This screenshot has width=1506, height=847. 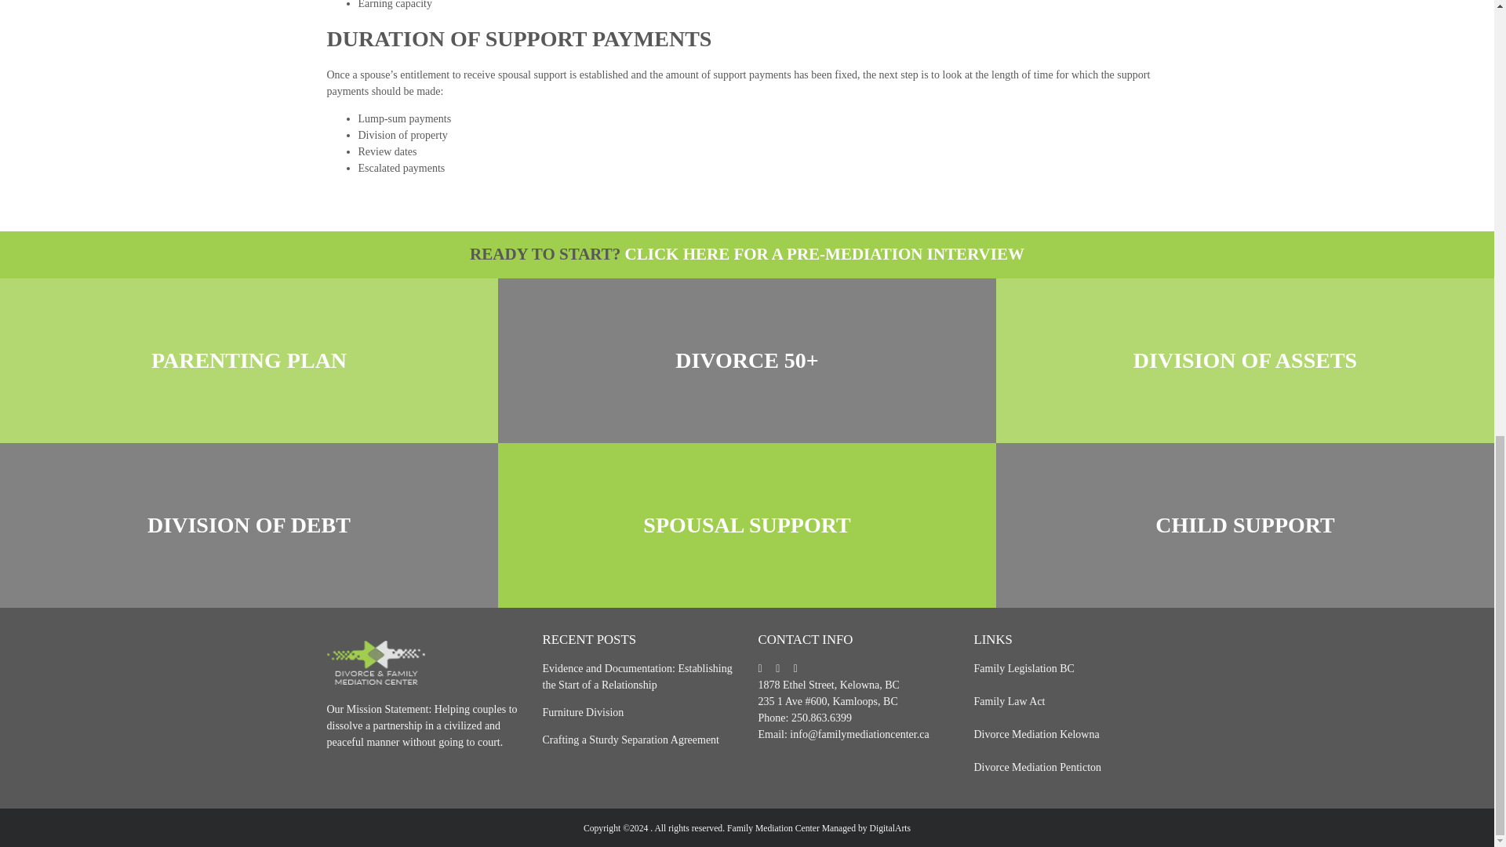 What do you see at coordinates (375, 662) in the screenshot?
I see `Family Mediation Center logo` at bounding box center [375, 662].